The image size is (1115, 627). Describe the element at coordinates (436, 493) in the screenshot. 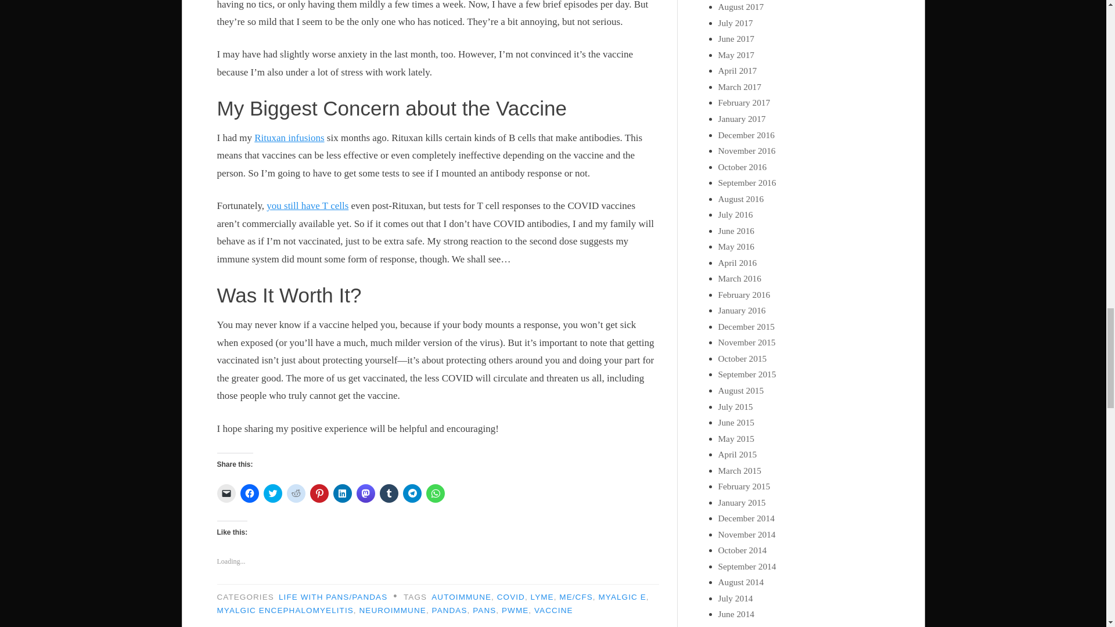

I see `Click to share on WhatsApp` at that location.